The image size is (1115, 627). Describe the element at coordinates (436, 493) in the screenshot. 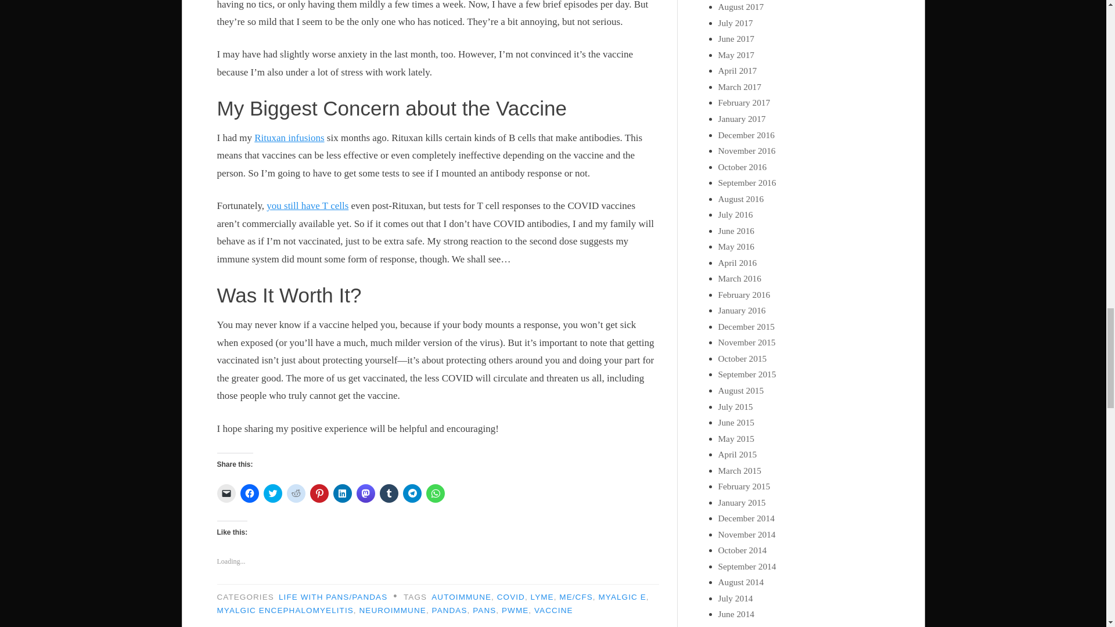

I see `Click to share on WhatsApp` at that location.